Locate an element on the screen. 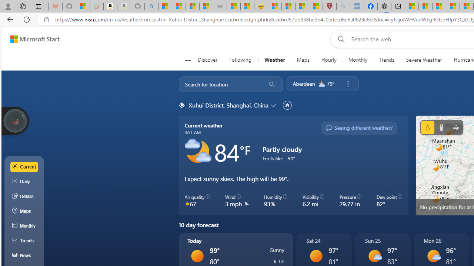  Recipes - MSN is located at coordinates (275, 7).